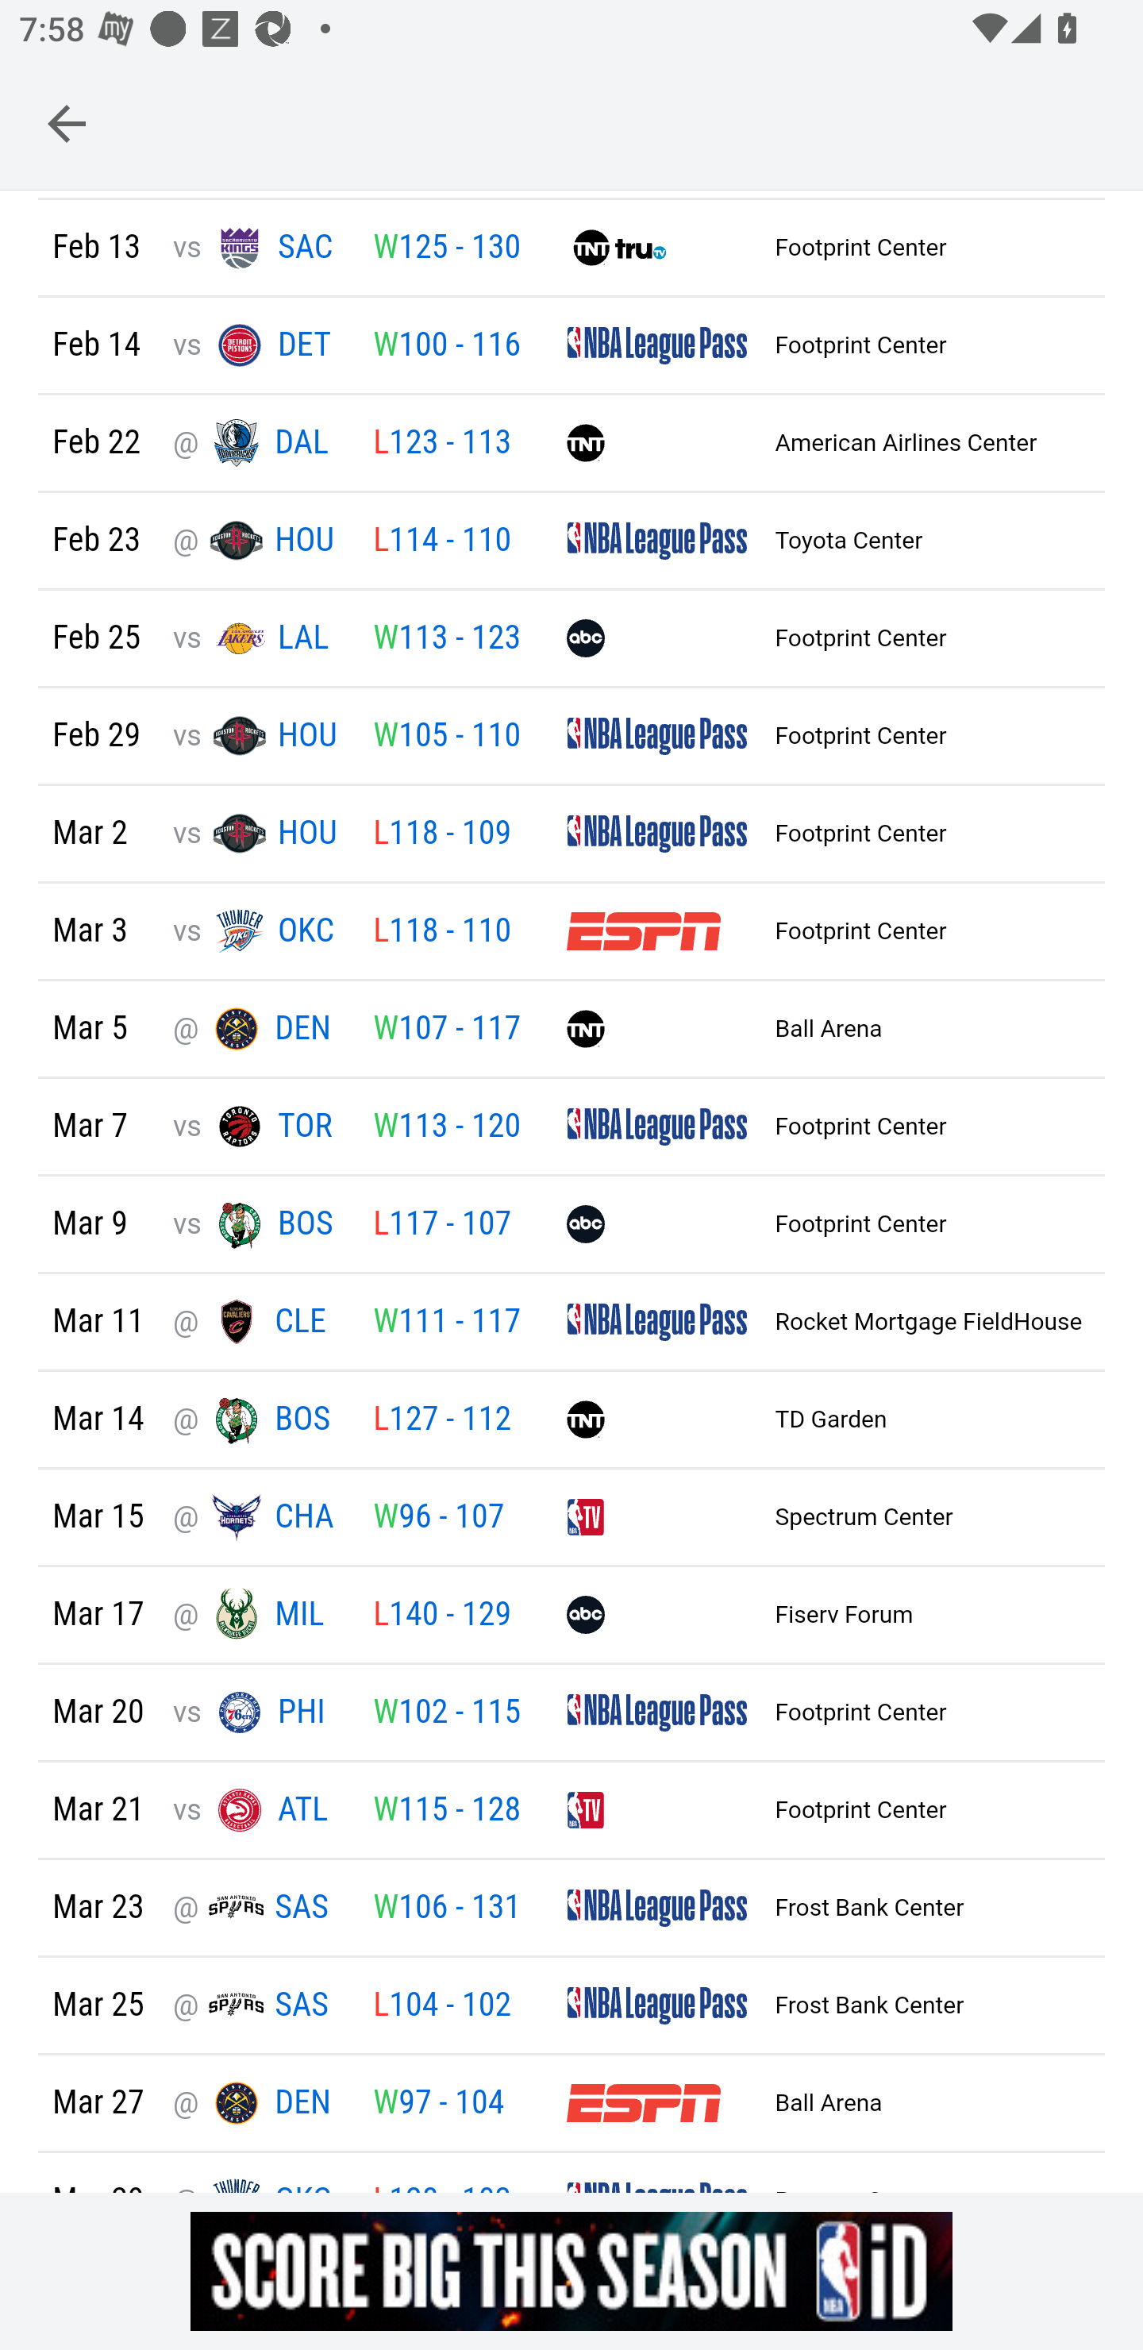 Image resolution: width=1143 pixels, height=2350 pixels. I want to click on vs ATL Logo ATL vs ATL Logo ATL, so click(258, 1810).